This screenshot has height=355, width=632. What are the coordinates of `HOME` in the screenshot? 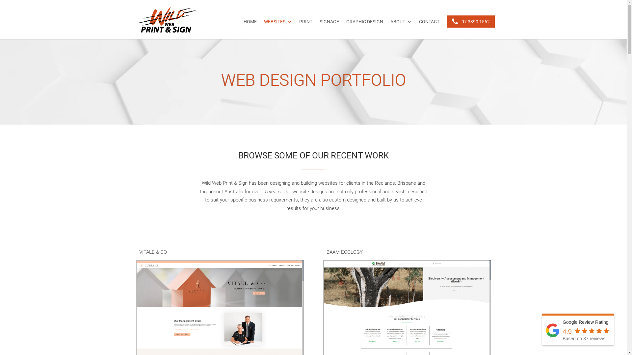 It's located at (250, 30).